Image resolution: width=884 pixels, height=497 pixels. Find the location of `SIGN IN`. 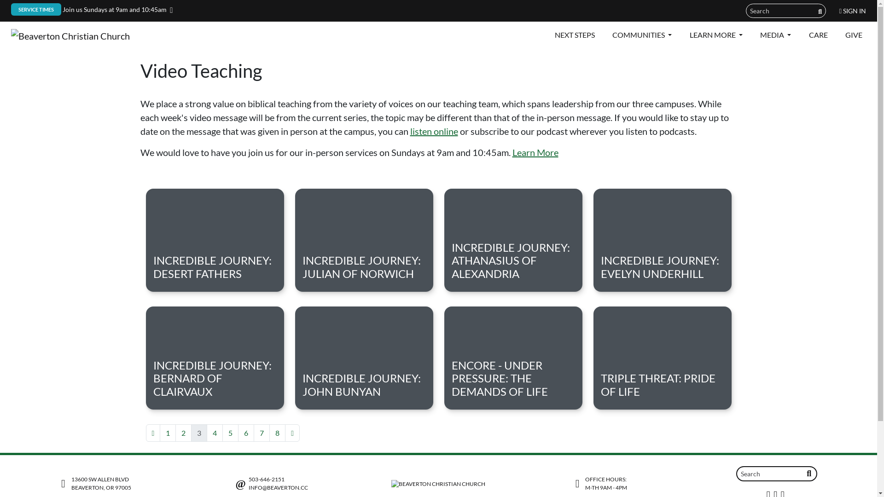

SIGN IN is located at coordinates (853, 11).